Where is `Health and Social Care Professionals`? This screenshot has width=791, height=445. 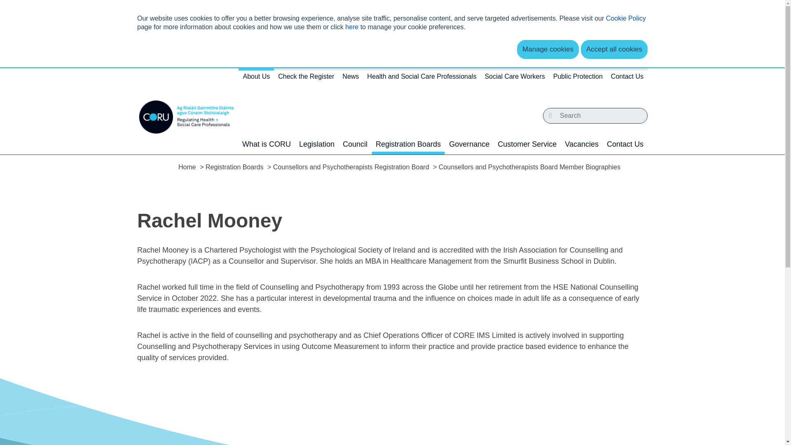 Health and Social Care Professionals is located at coordinates (421, 80).